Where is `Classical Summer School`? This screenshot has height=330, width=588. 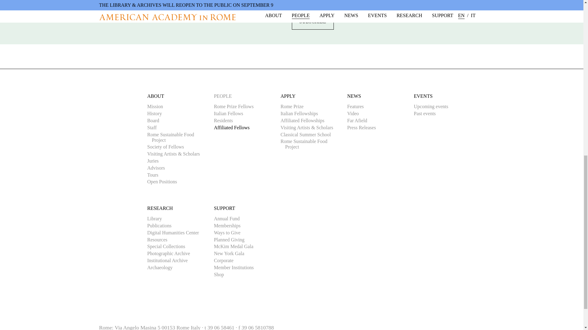 Classical Summer School is located at coordinates (308, 135).